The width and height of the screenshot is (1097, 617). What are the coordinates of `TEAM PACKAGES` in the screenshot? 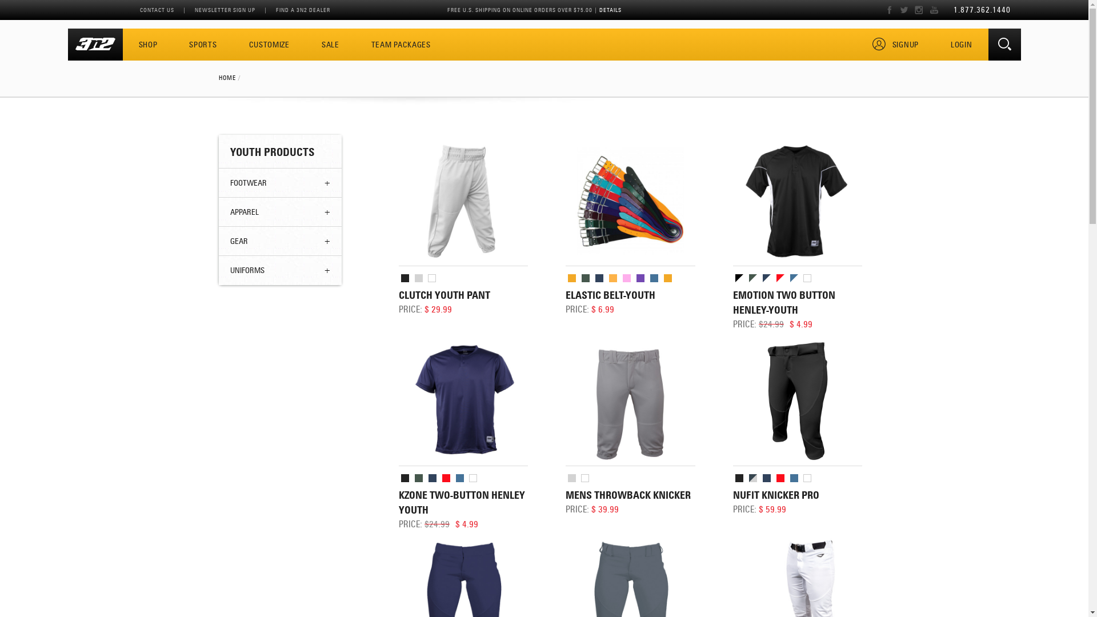 It's located at (401, 45).